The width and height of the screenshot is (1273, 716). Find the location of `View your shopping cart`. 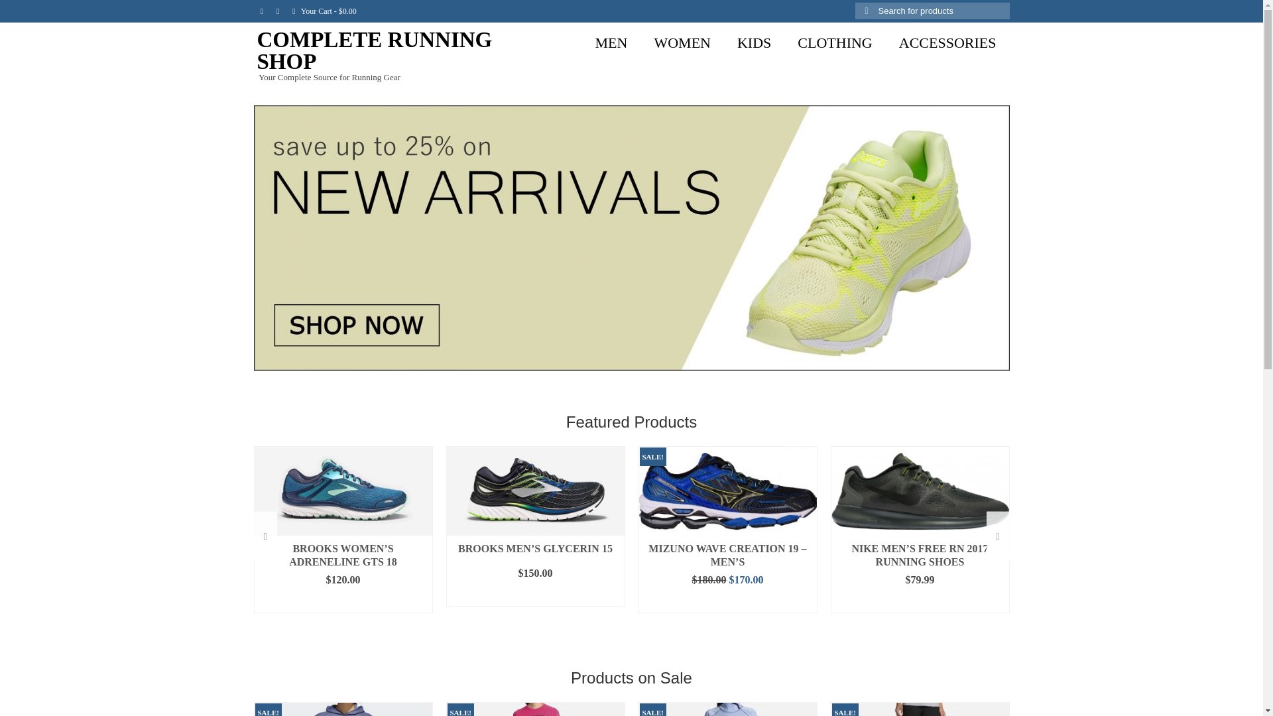

View your shopping cart is located at coordinates (324, 11).